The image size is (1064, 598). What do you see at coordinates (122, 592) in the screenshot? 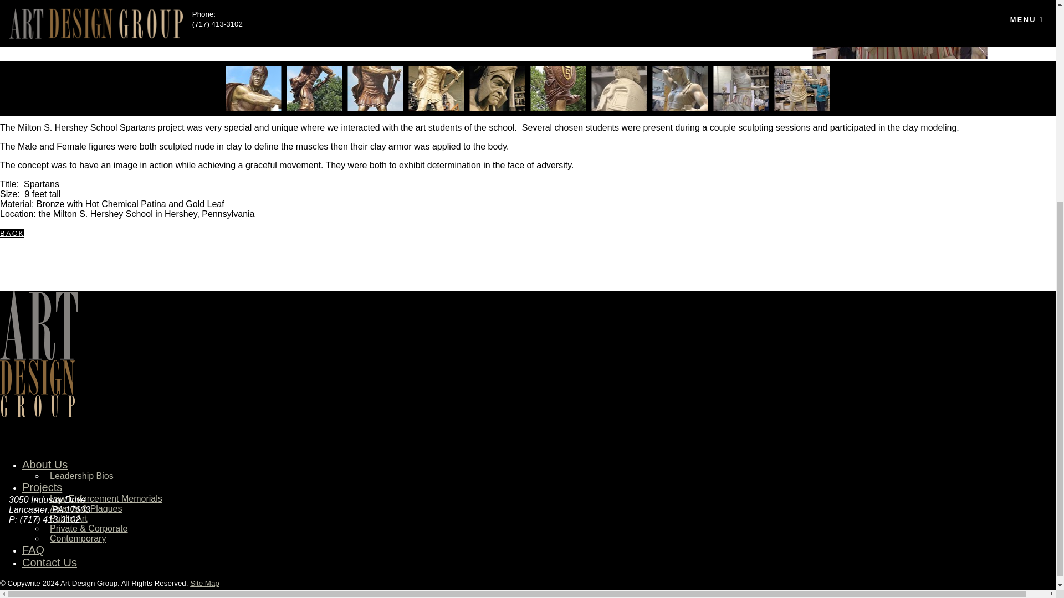
I see `NetSource Inc.` at bounding box center [122, 592].